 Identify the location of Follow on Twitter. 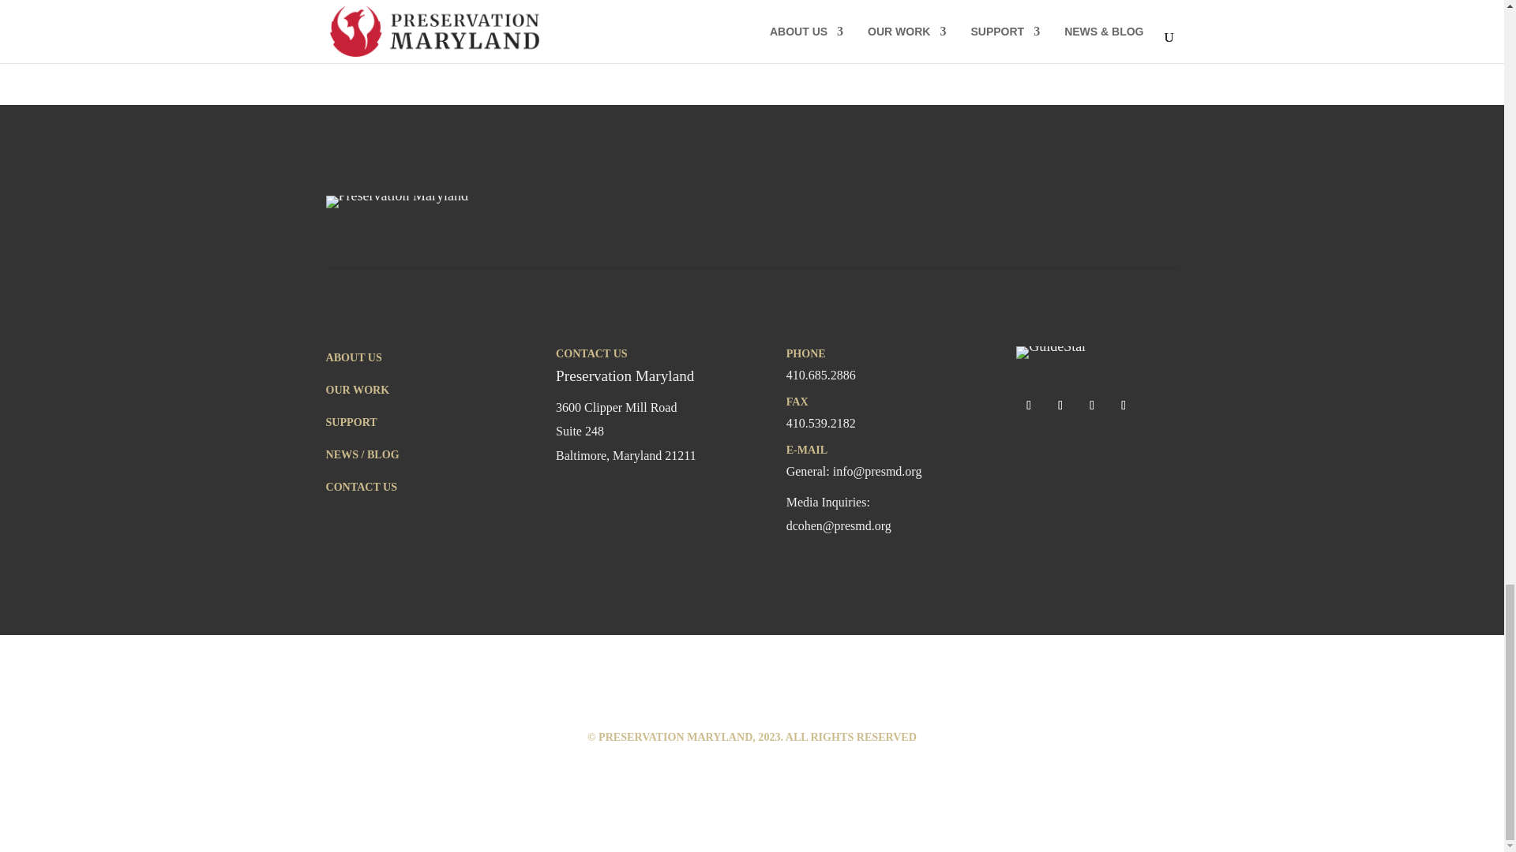
(1060, 405).